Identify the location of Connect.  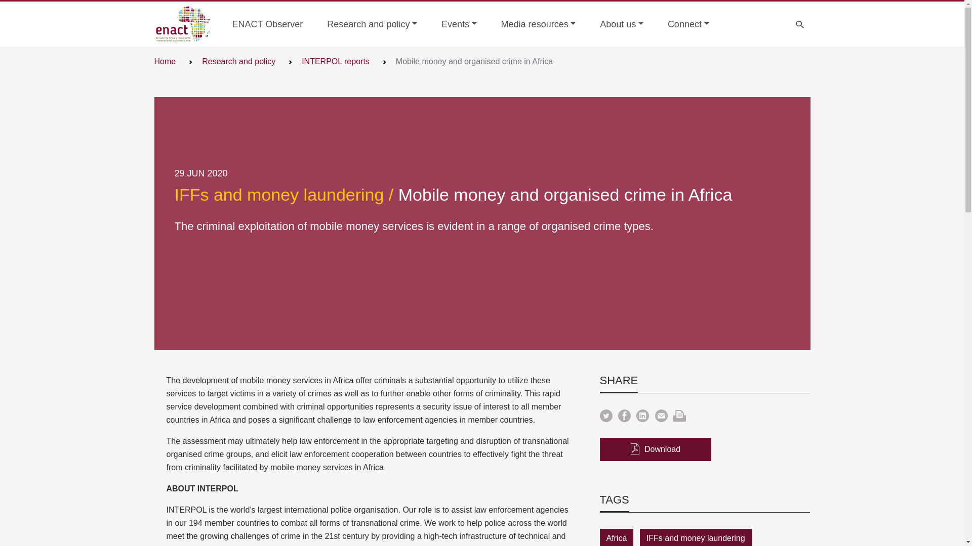
(688, 24).